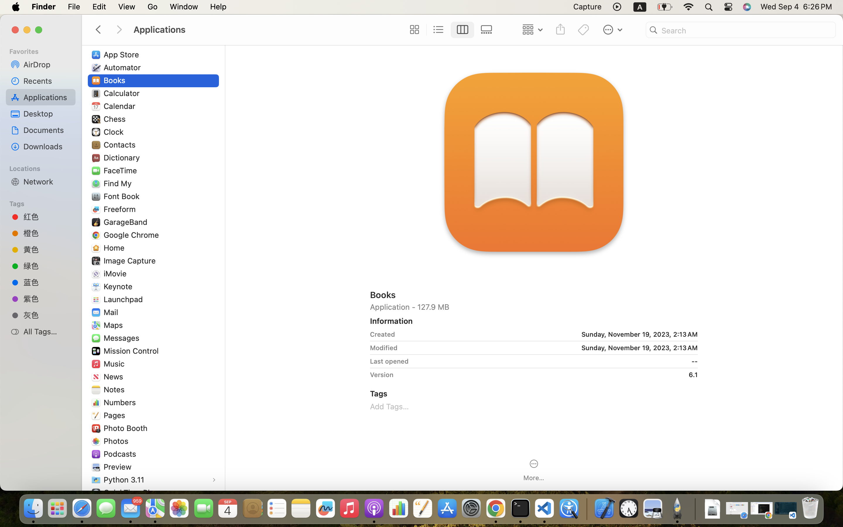 This screenshot has width=843, height=527. What do you see at coordinates (115, 132) in the screenshot?
I see `Clock` at bounding box center [115, 132].